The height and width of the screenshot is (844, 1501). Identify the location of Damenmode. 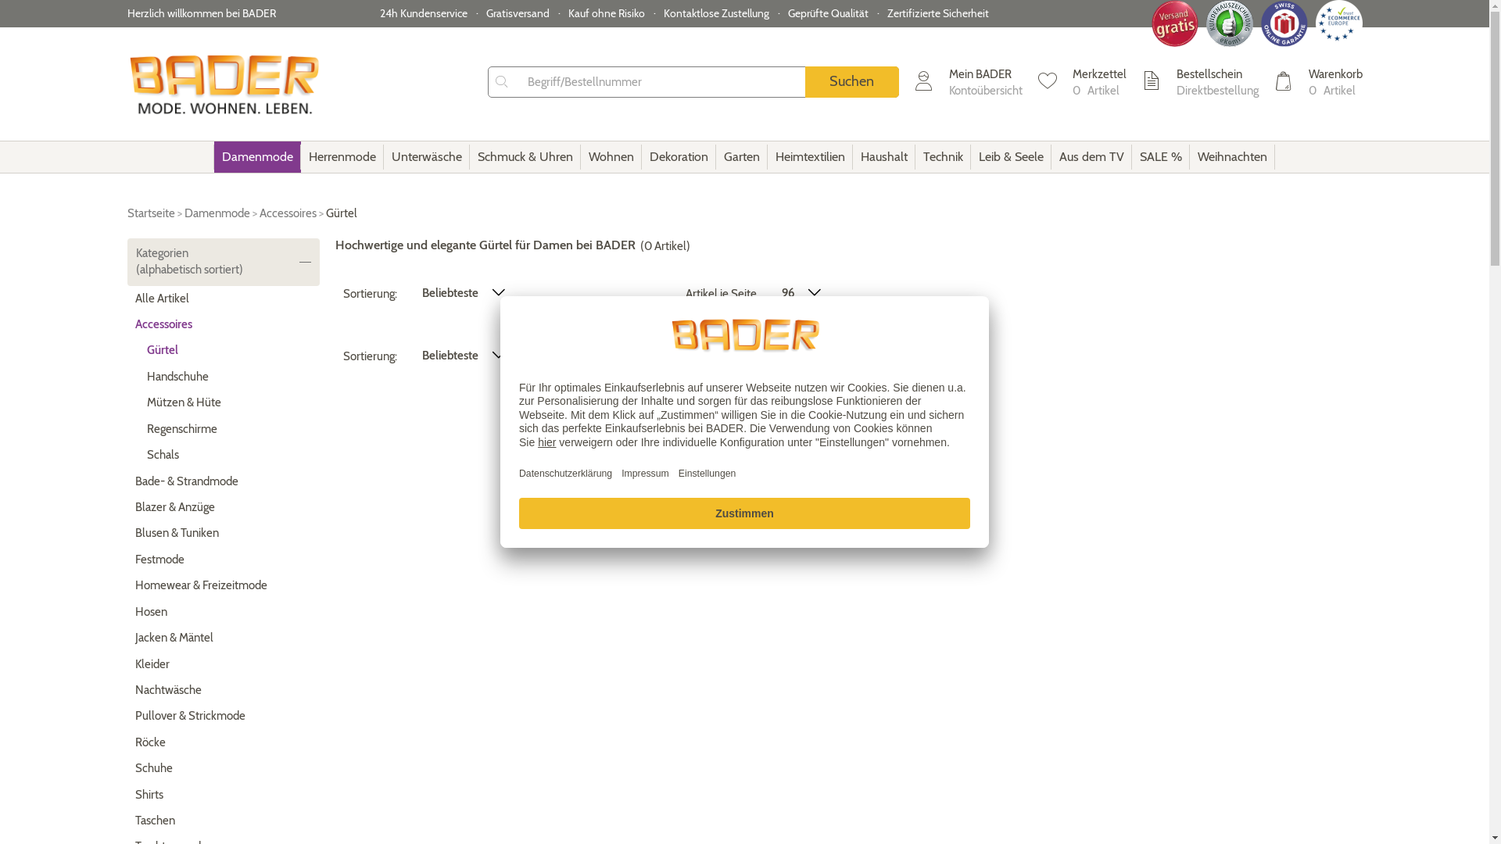
(258, 157).